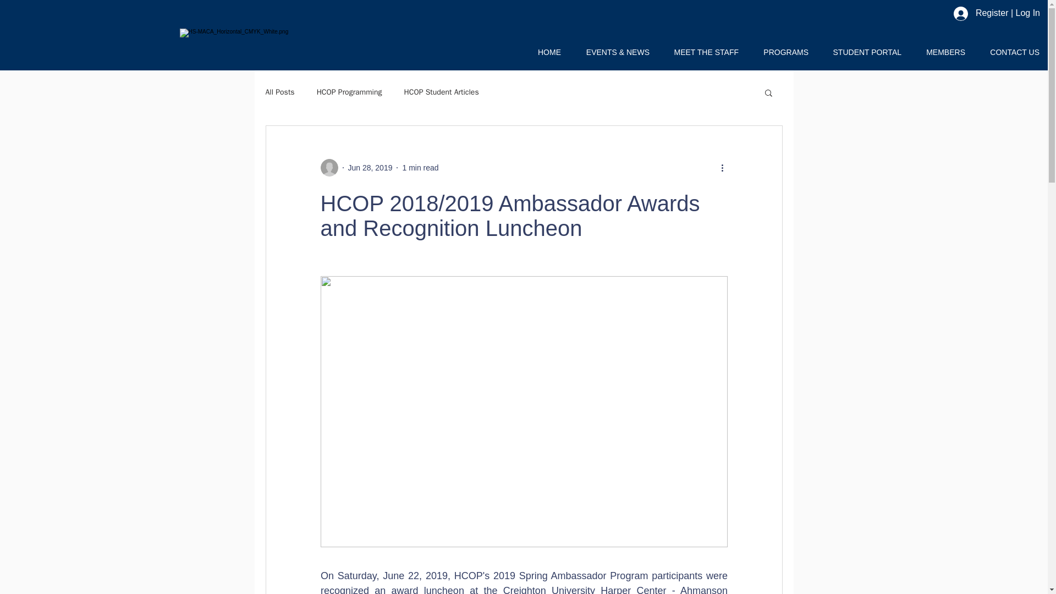 This screenshot has width=1056, height=594. I want to click on STUDENT PORTAL, so click(862, 52).